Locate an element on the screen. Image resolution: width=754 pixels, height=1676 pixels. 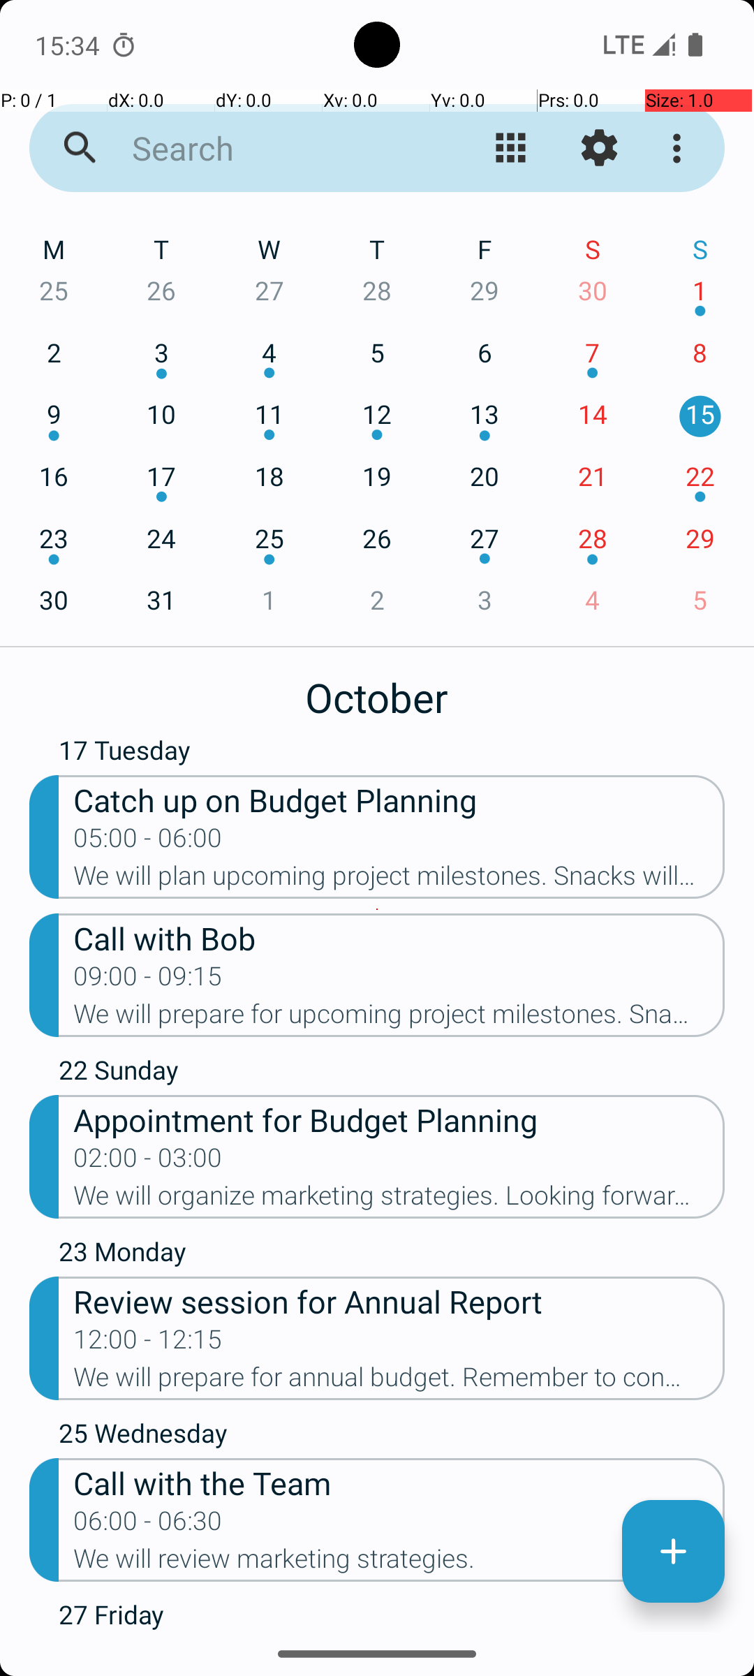
06:00 - 06:30 is located at coordinates (148, 1525).